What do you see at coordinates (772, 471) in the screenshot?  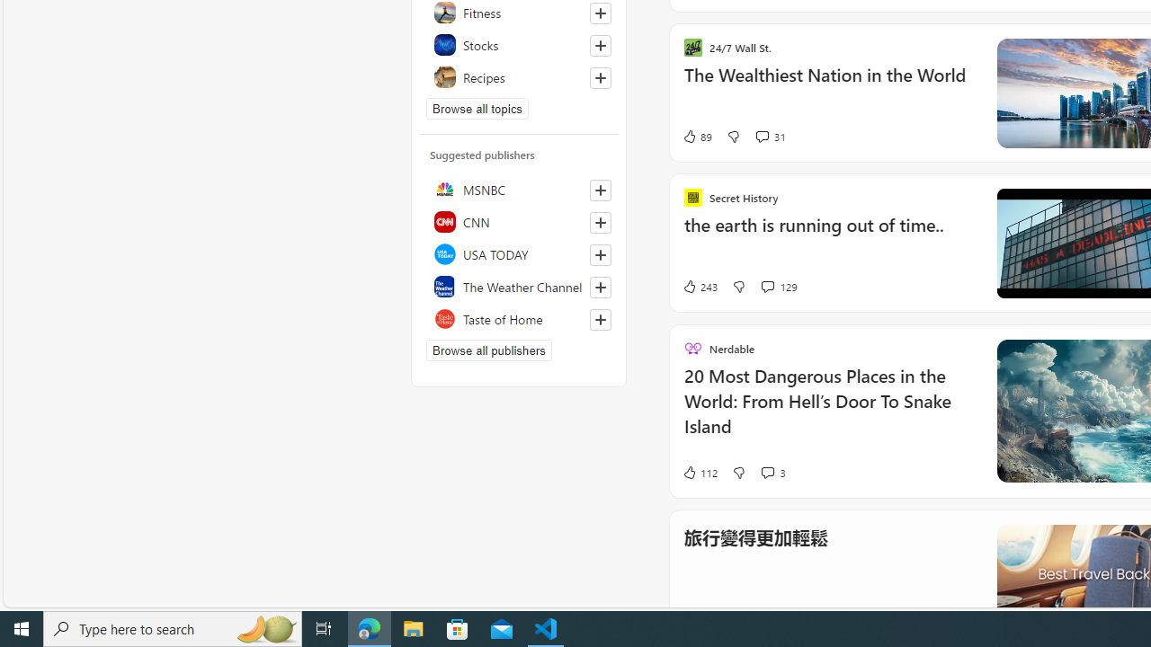 I see `View comments 3 Comment` at bounding box center [772, 471].